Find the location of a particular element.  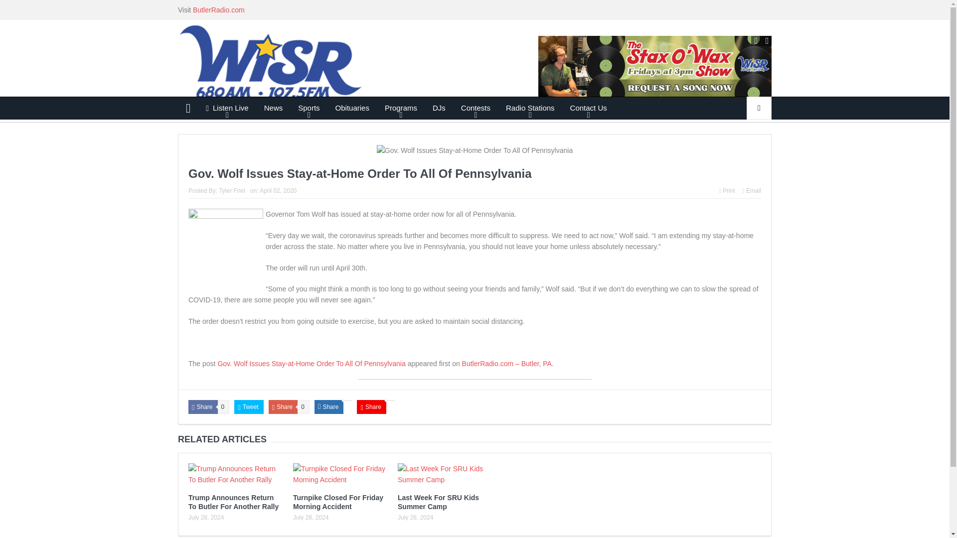

DJs is located at coordinates (439, 108).